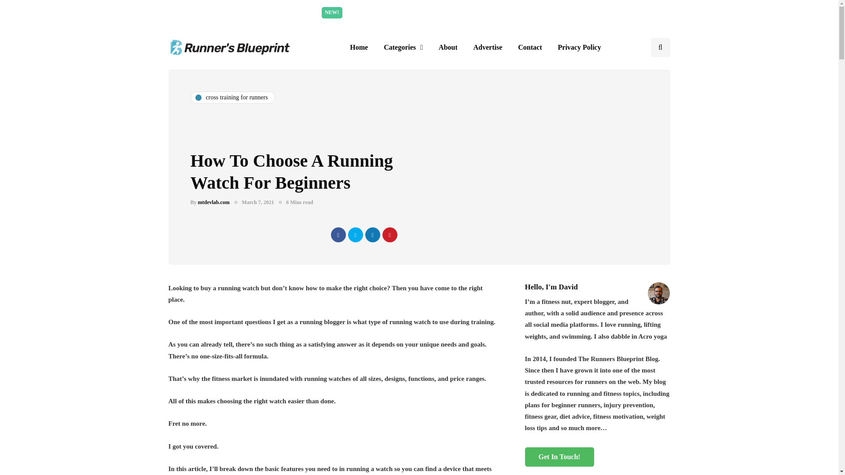 This screenshot has height=475, width=845. What do you see at coordinates (355, 235) in the screenshot?
I see `Tweet this` at bounding box center [355, 235].